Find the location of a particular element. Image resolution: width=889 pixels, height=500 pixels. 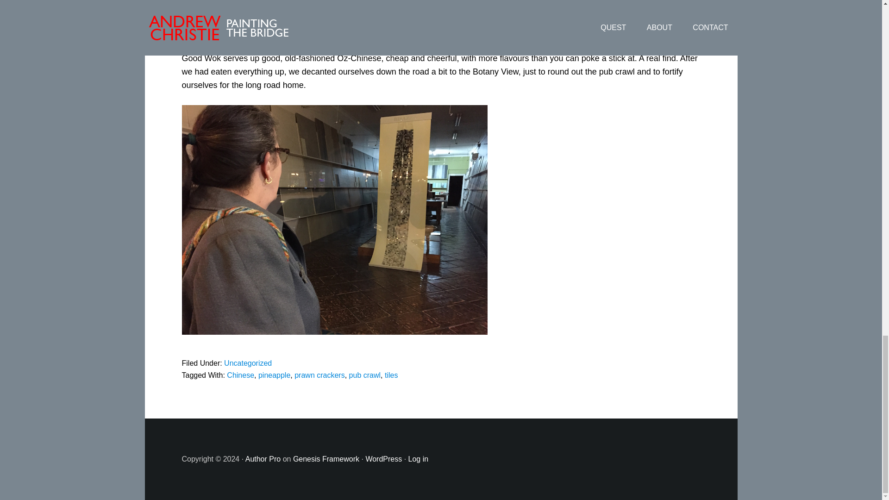

tiles is located at coordinates (391, 375).